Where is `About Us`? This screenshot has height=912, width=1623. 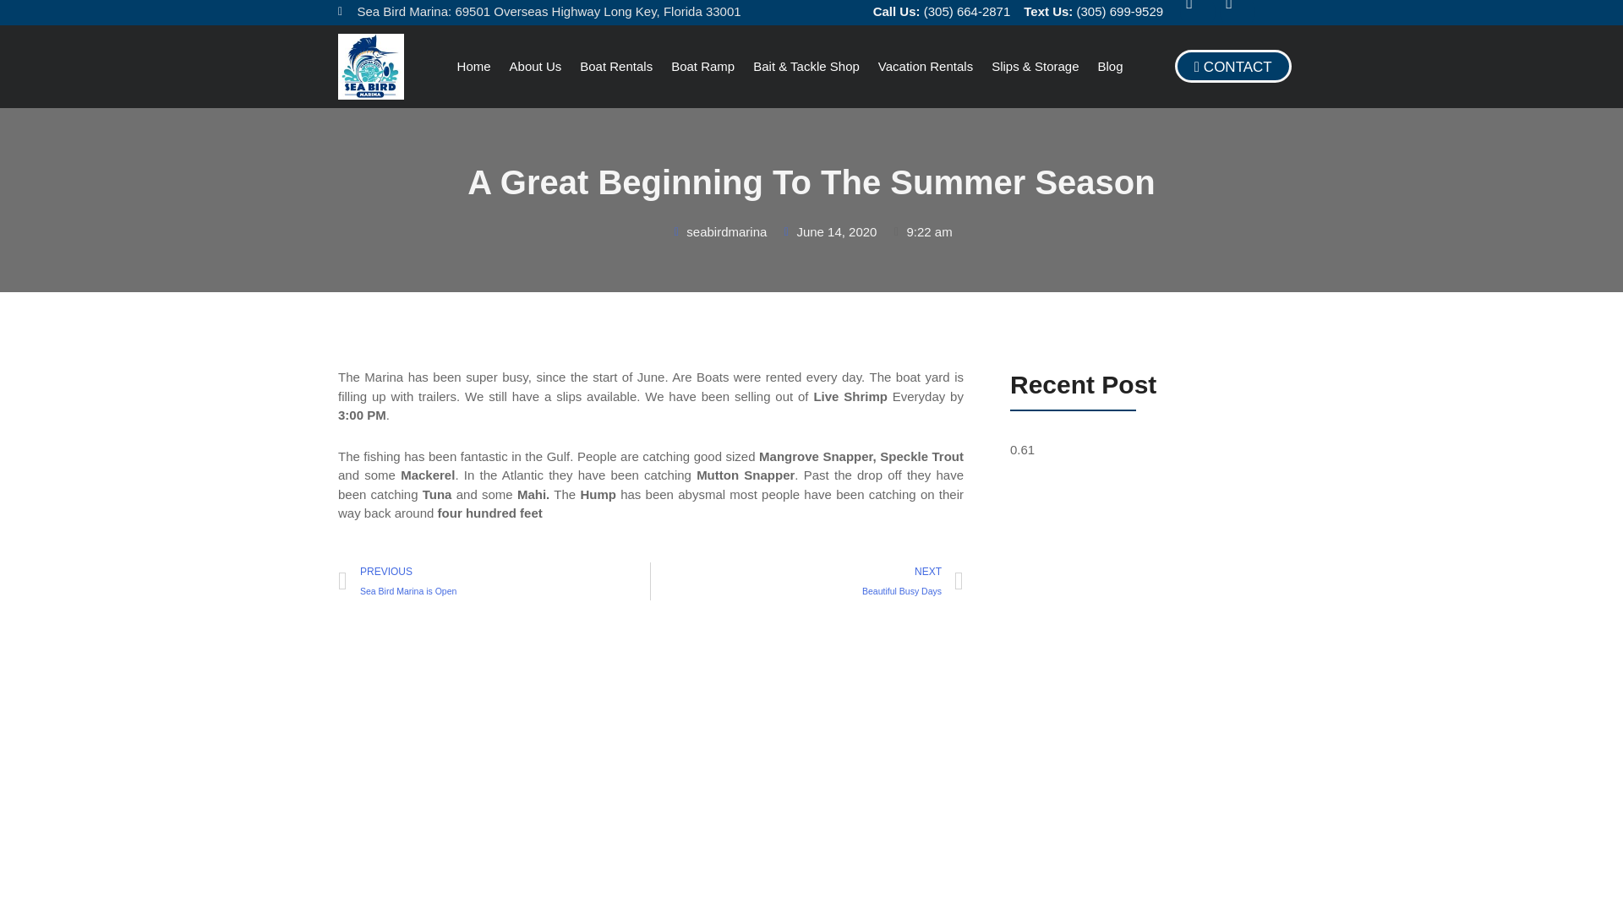 About Us is located at coordinates (494, 581).